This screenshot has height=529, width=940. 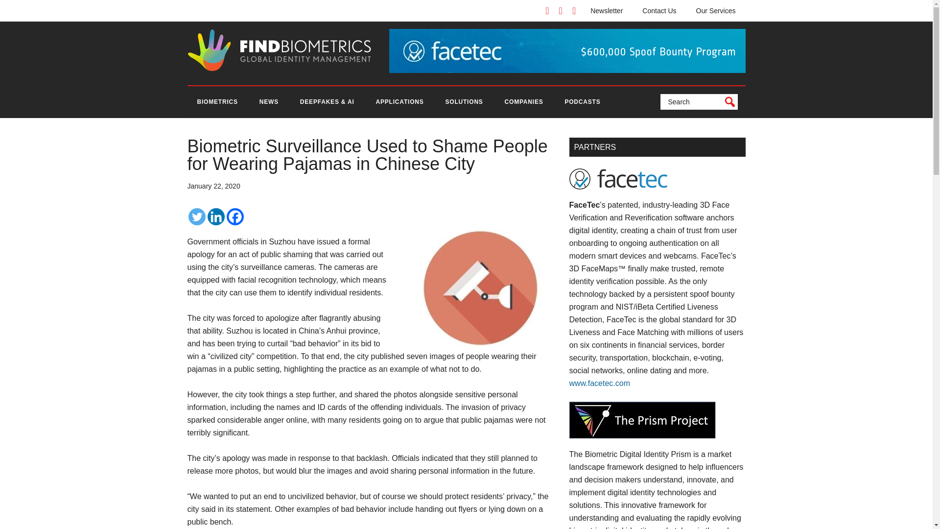 What do you see at coordinates (607, 11) in the screenshot?
I see `Newsletter` at bounding box center [607, 11].